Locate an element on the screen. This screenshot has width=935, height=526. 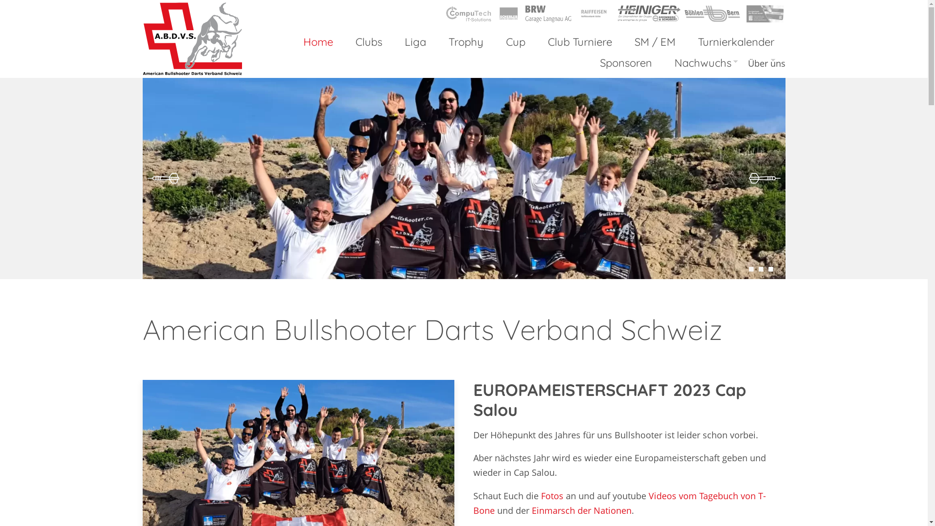
Clubs is located at coordinates (368, 42).